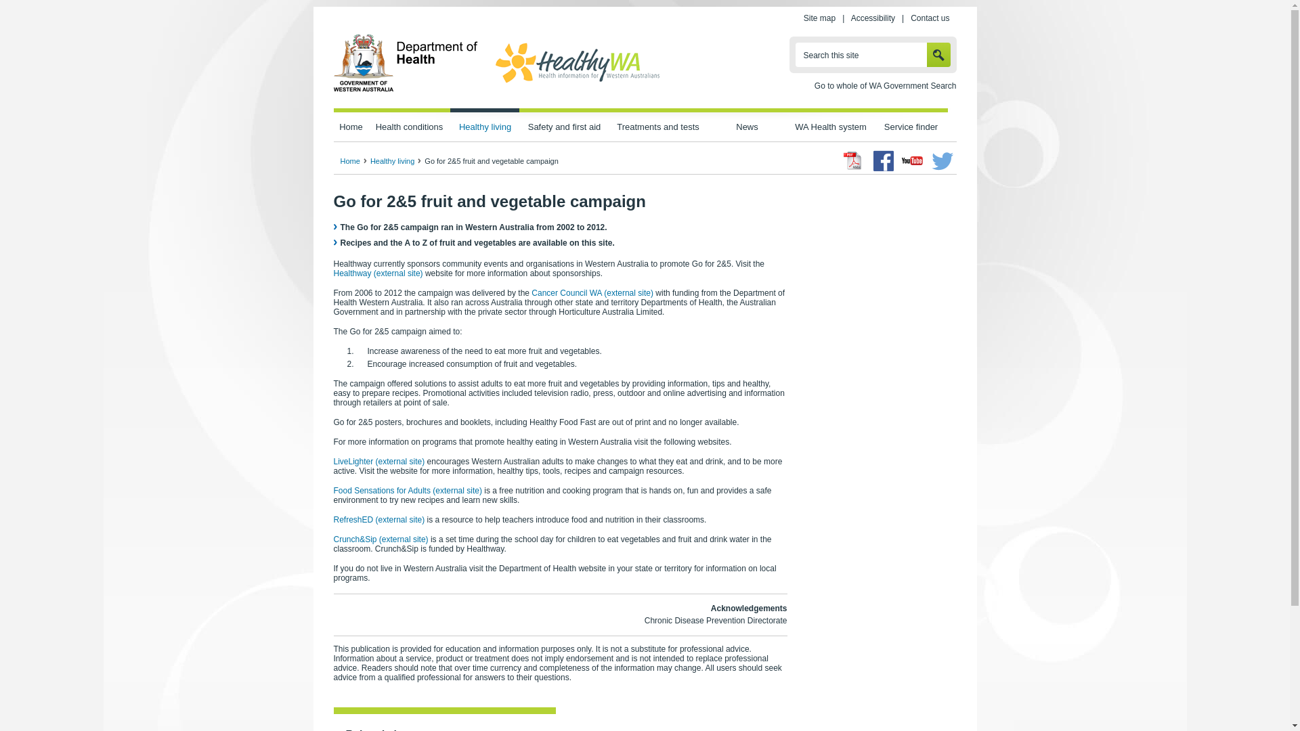 The image size is (1300, 731). Describe the element at coordinates (853, 161) in the screenshot. I see `Print to PDF` at that location.